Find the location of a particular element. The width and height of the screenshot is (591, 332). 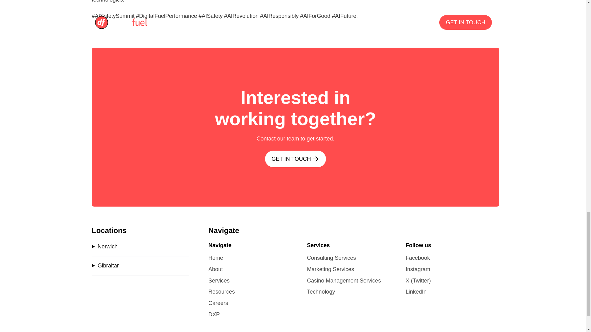

Resources is located at coordinates (222, 291).